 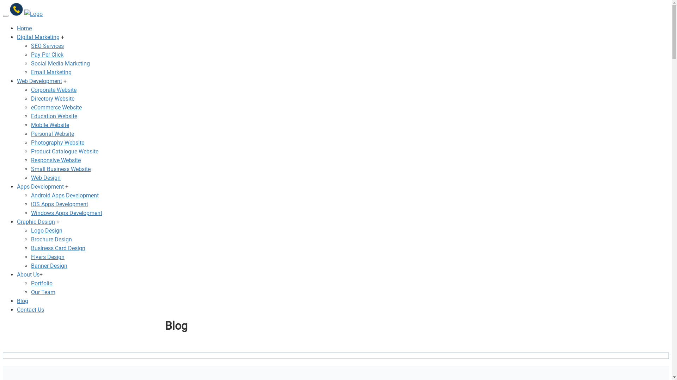 What do you see at coordinates (65, 151) in the screenshot?
I see `Product Catalogue Website` at bounding box center [65, 151].